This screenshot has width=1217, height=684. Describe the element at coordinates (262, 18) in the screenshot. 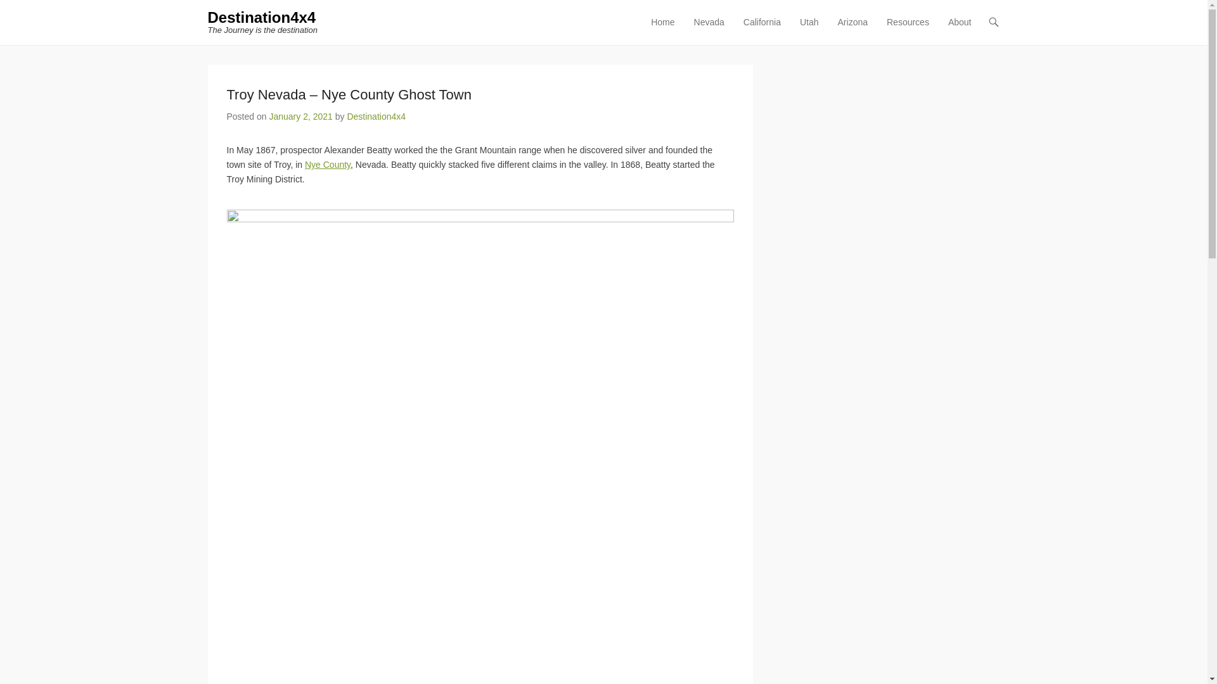

I see `Destination4x4` at that location.